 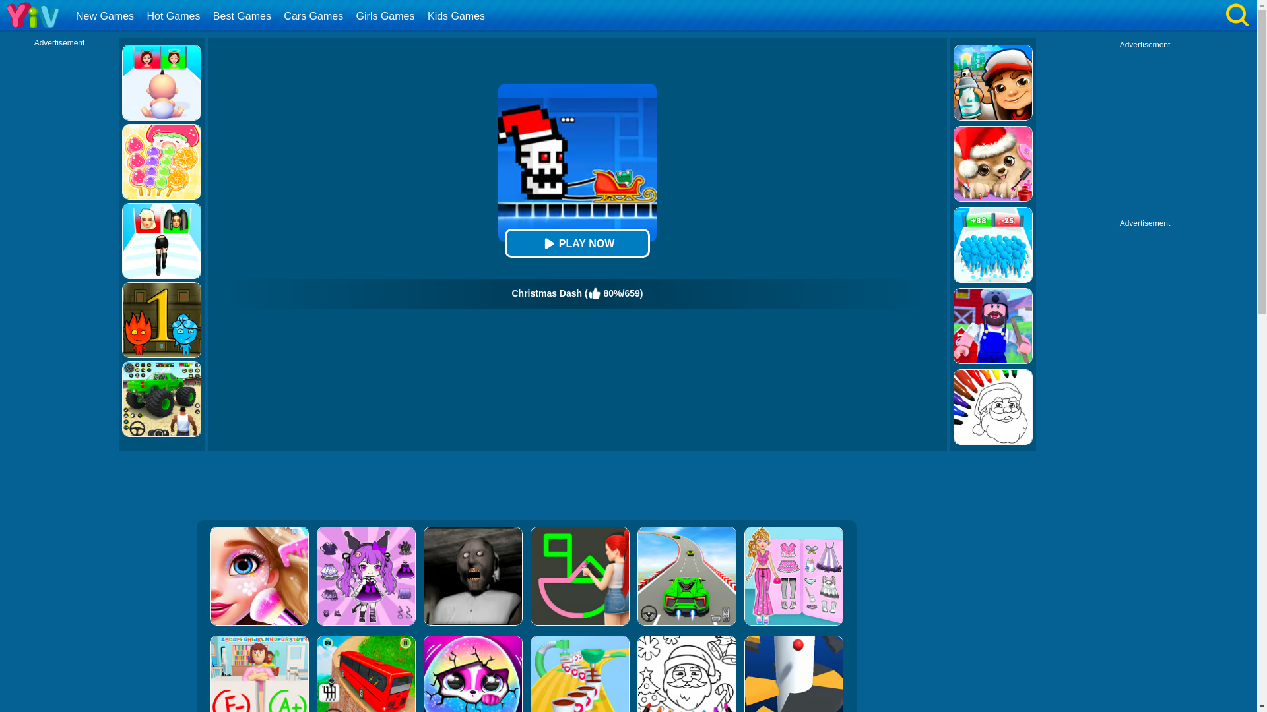 I want to click on Advertisement, so click(x=1145, y=132).